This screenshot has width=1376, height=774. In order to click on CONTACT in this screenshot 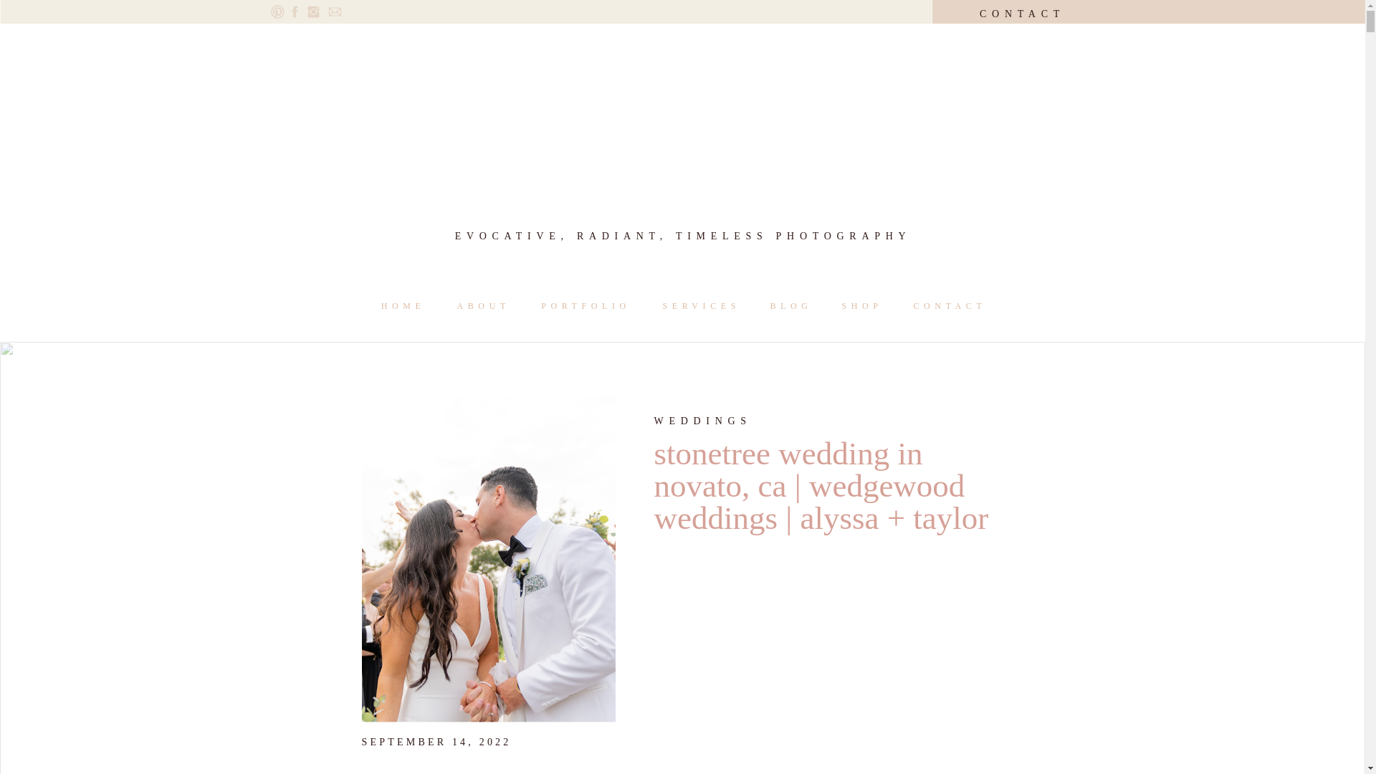, I will do `click(1021, 16)`.